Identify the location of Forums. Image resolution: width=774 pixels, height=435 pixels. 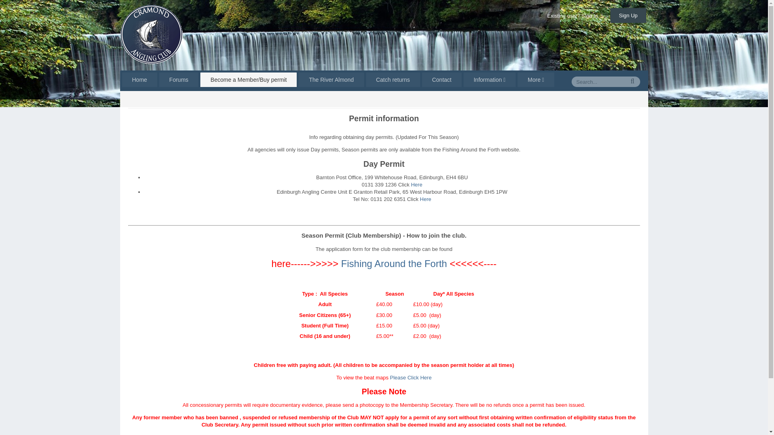
(179, 80).